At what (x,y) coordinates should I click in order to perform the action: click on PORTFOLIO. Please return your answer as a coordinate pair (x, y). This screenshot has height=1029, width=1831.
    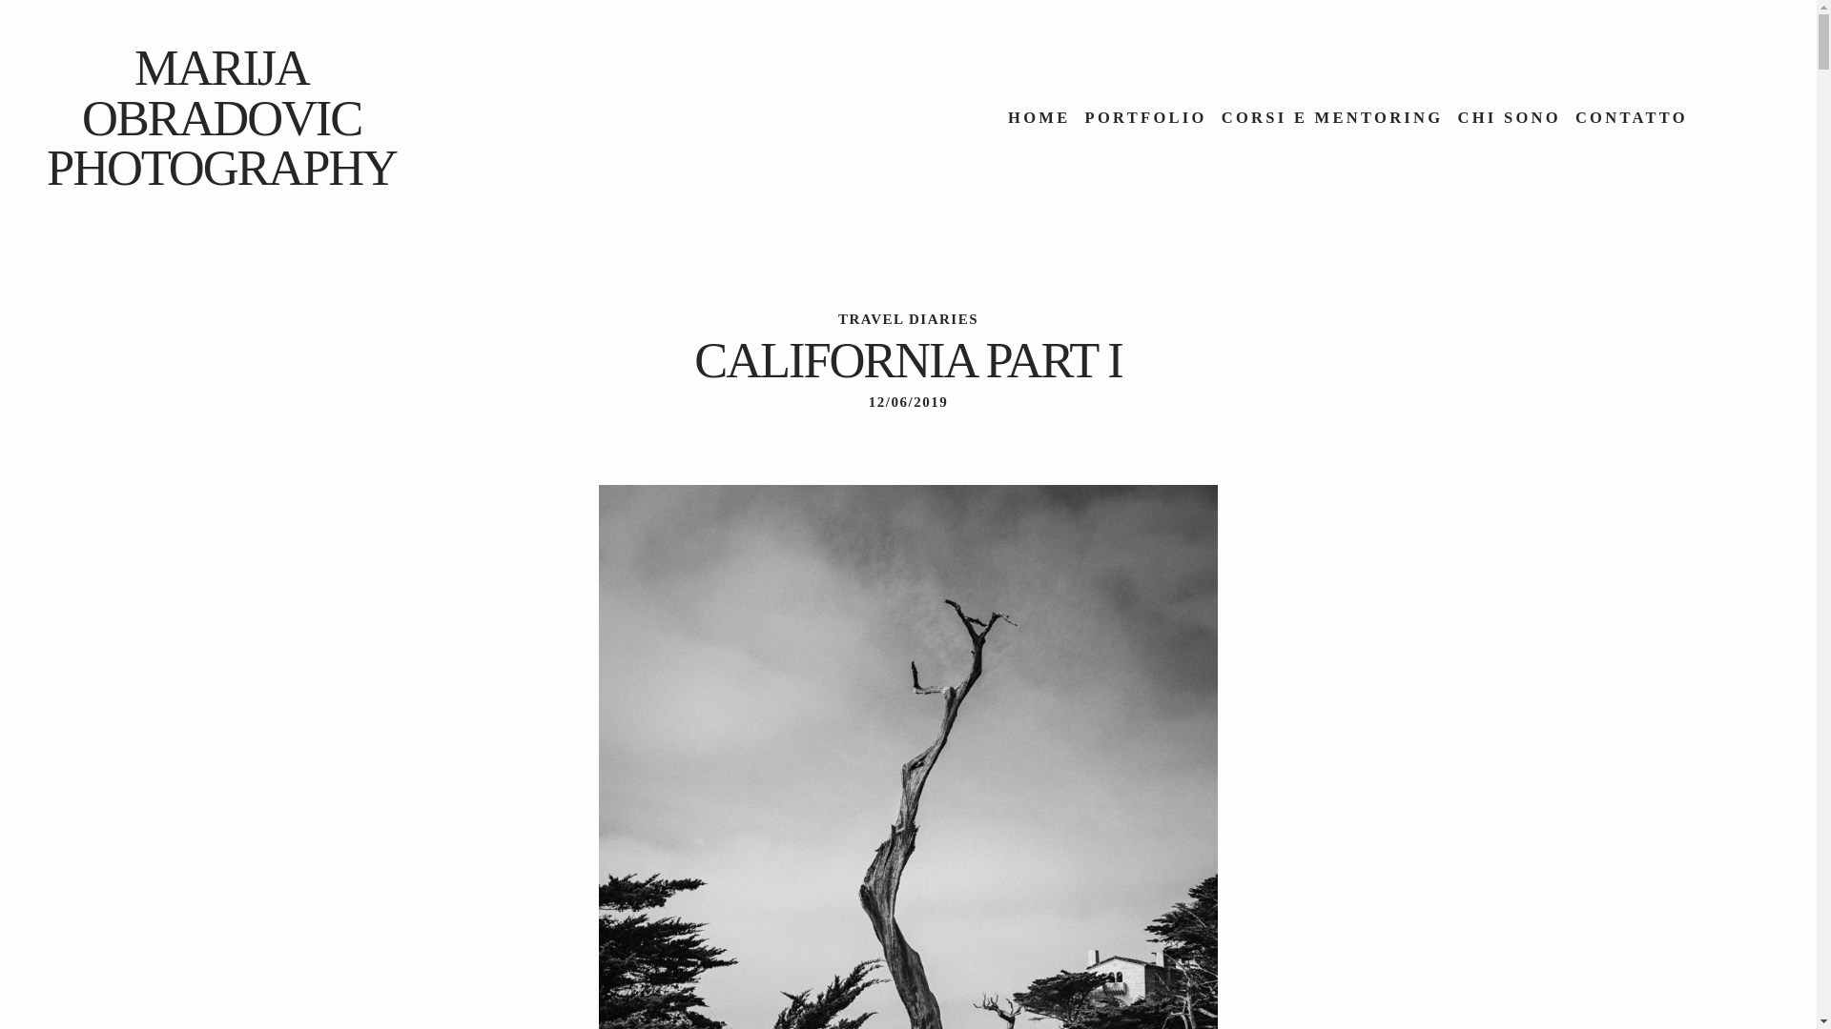
    Looking at the image, I should click on (1146, 118).